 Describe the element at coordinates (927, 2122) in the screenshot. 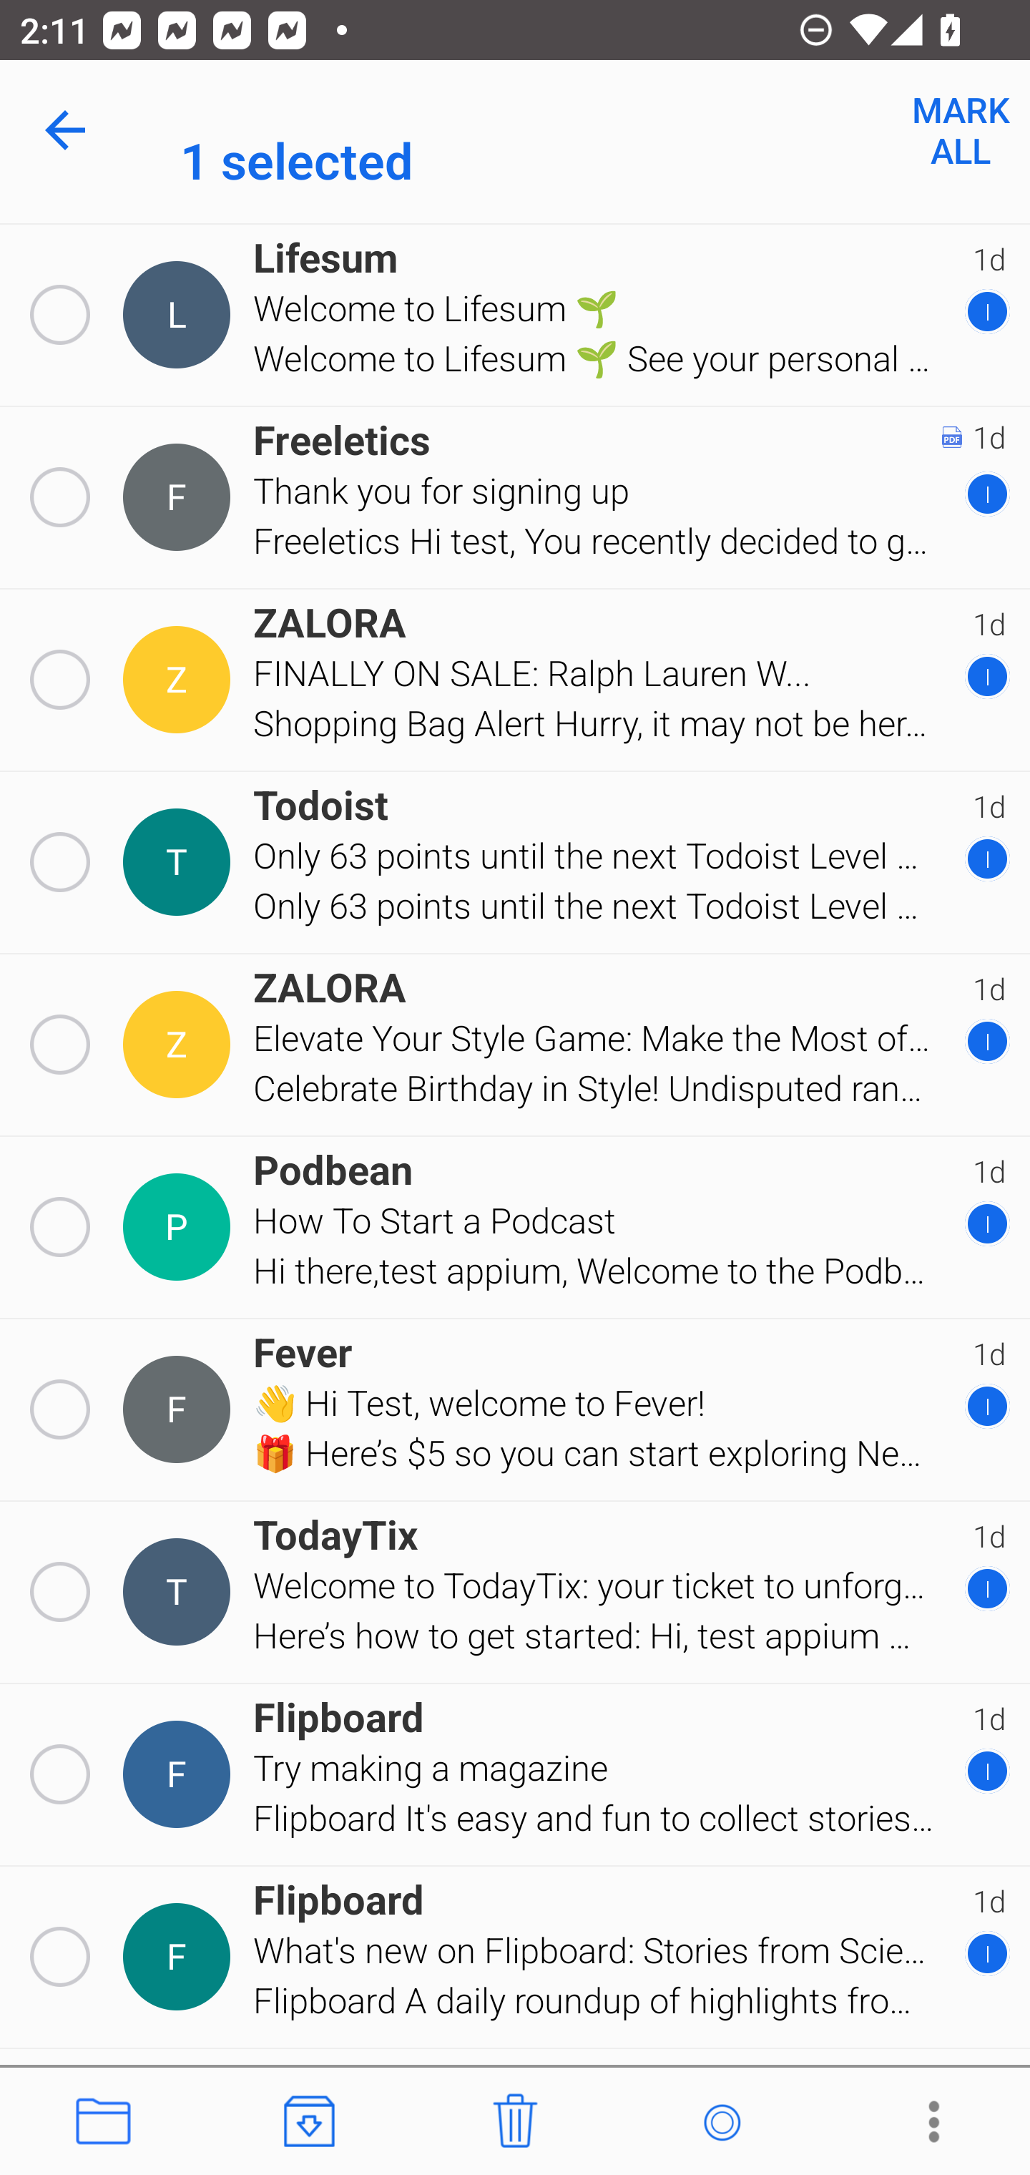

I see `More Options` at that location.